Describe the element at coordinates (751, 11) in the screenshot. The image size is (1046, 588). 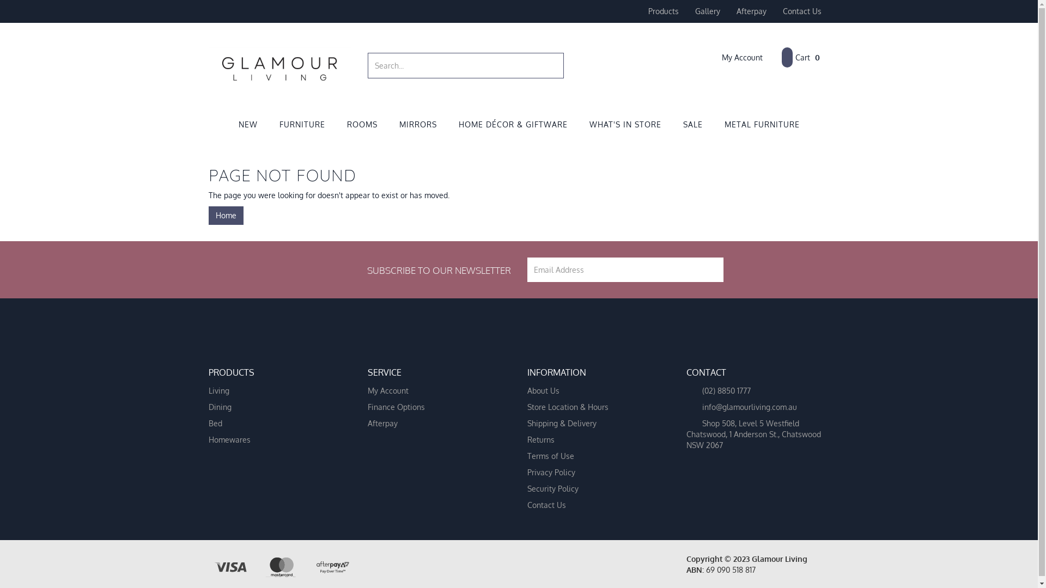
I see `Afterpay` at that location.